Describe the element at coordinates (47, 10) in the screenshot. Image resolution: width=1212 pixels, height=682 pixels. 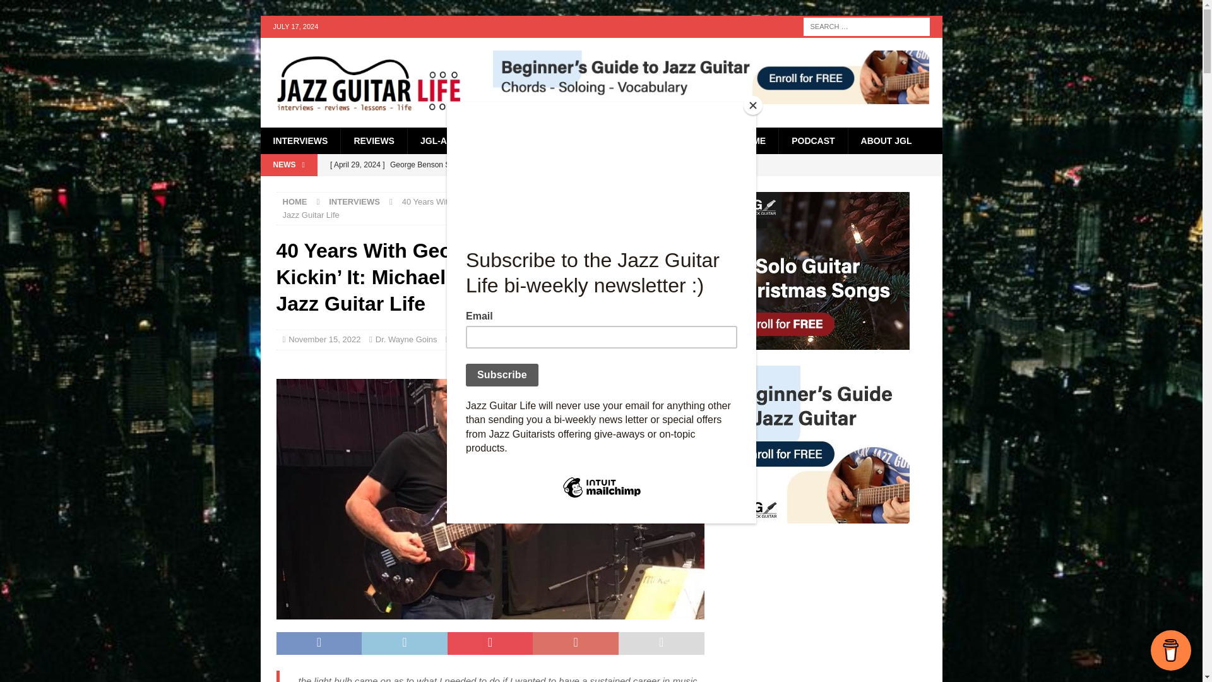
I see `Search` at that location.